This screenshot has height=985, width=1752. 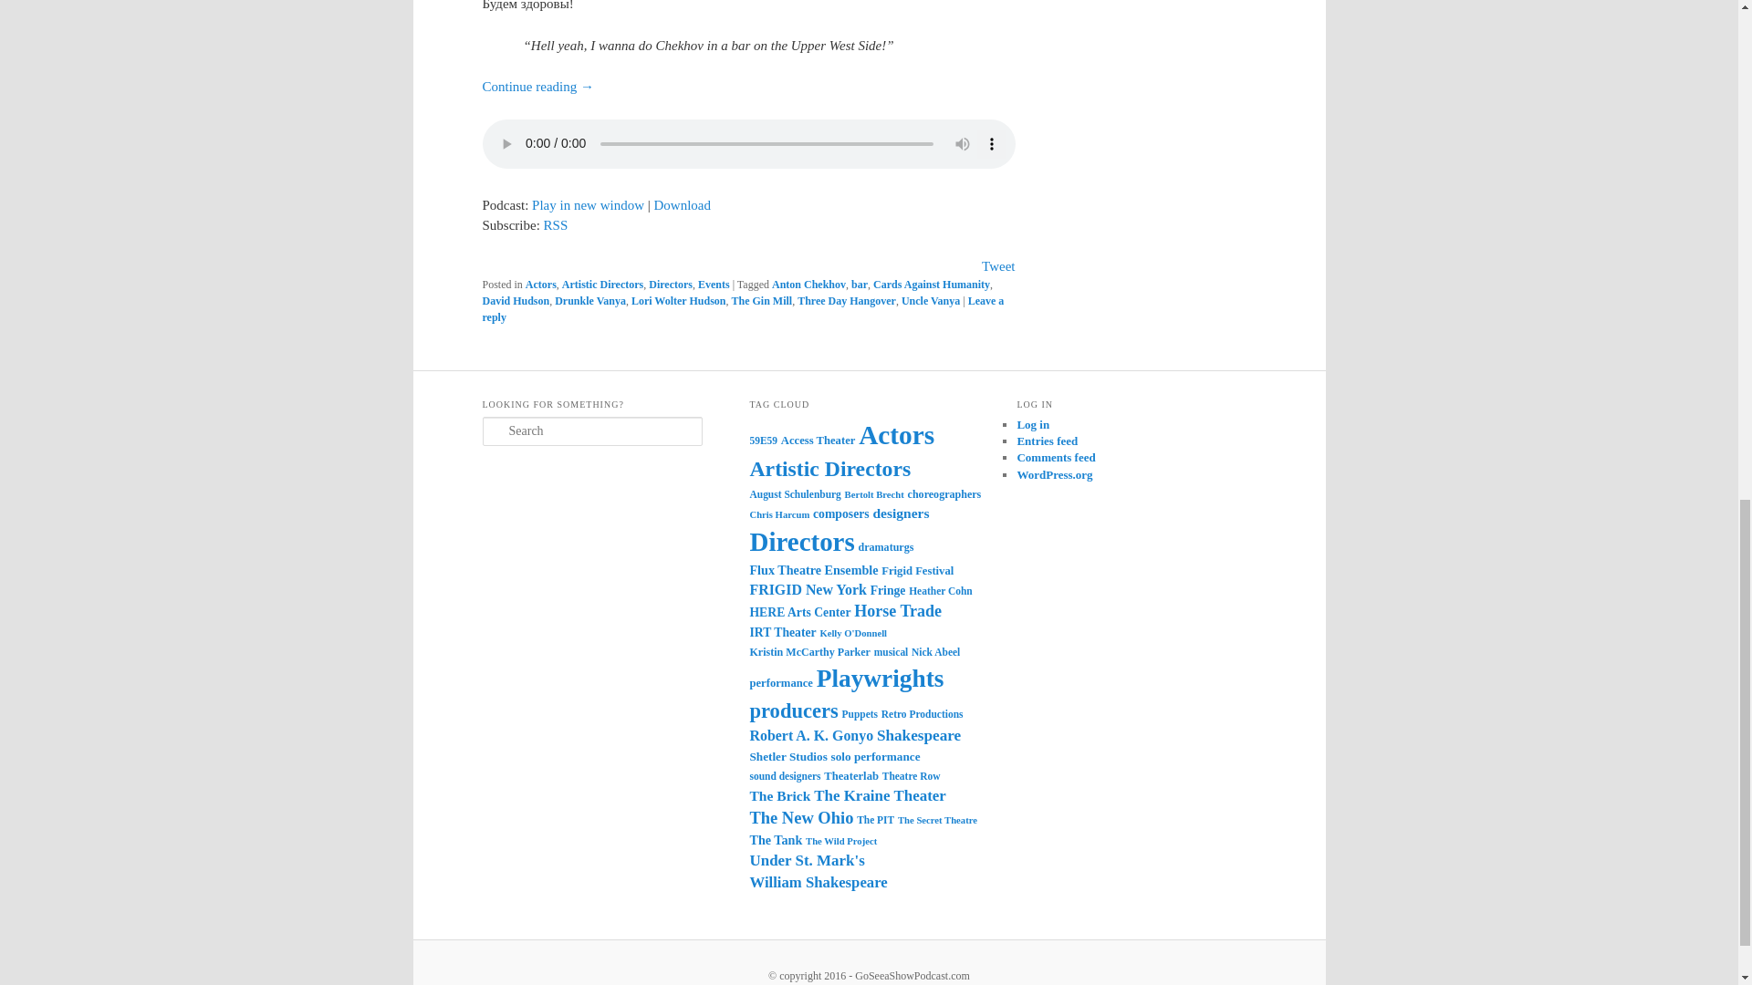 What do you see at coordinates (555, 224) in the screenshot?
I see `RSS` at bounding box center [555, 224].